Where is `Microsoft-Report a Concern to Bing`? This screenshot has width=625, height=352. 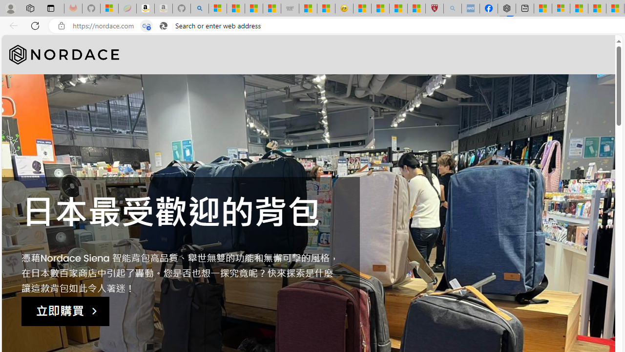 Microsoft-Report a Concern to Bing is located at coordinates (109, 9).